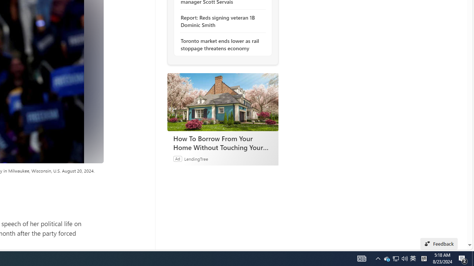 This screenshot has width=474, height=266. Describe the element at coordinates (223, 102) in the screenshot. I see `Ad` at that location.